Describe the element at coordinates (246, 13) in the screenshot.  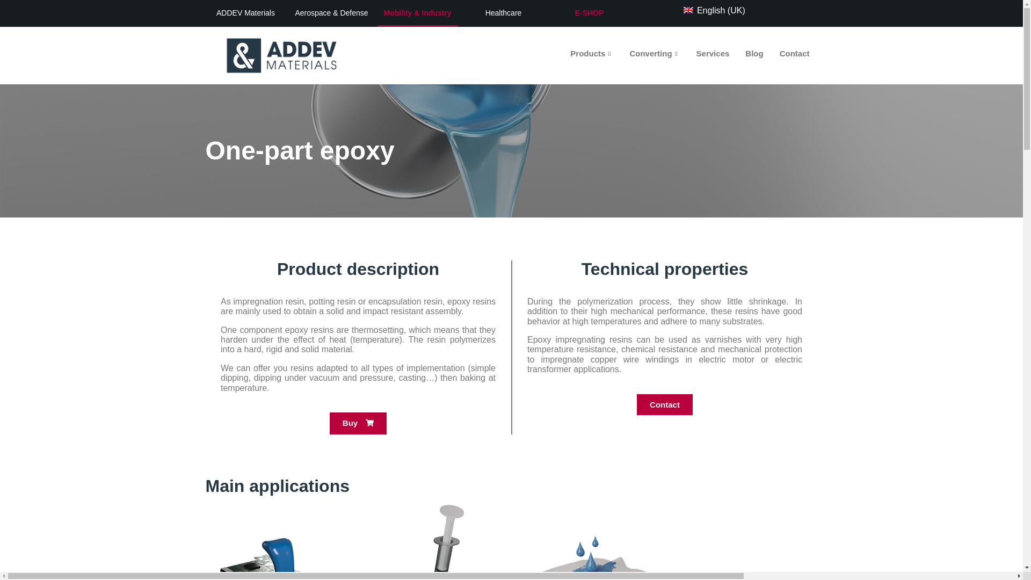
I see `ADDEV Materials` at that location.